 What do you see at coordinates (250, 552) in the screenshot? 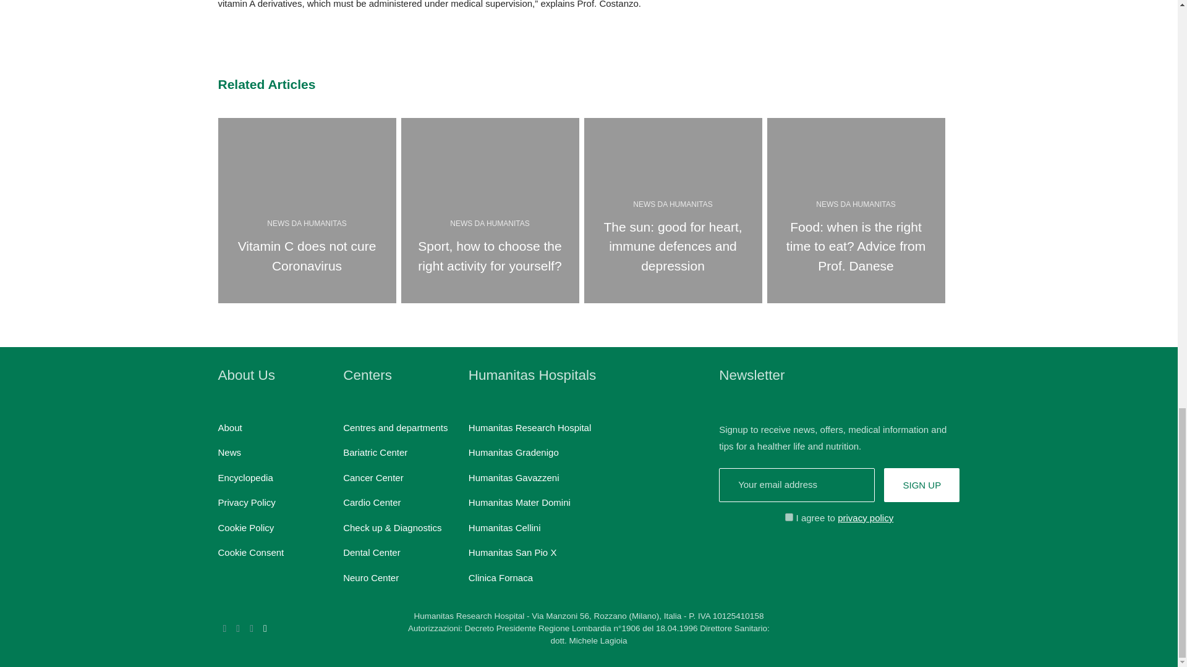
I see `Encyclopedia` at bounding box center [250, 552].